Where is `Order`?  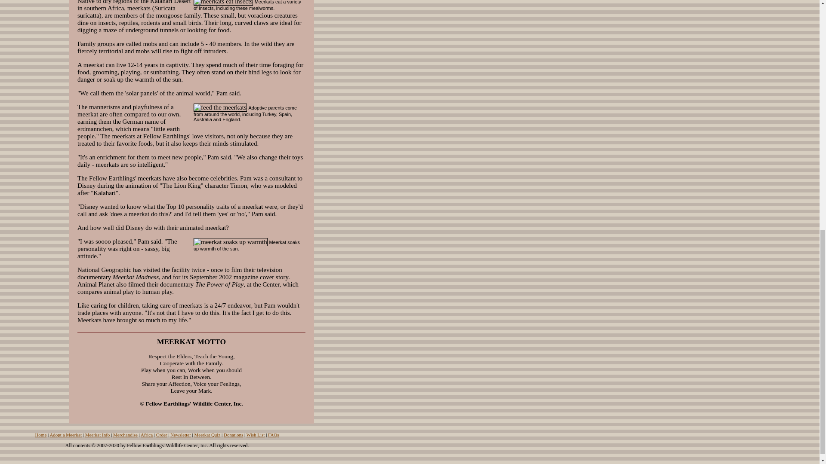 Order is located at coordinates (162, 435).